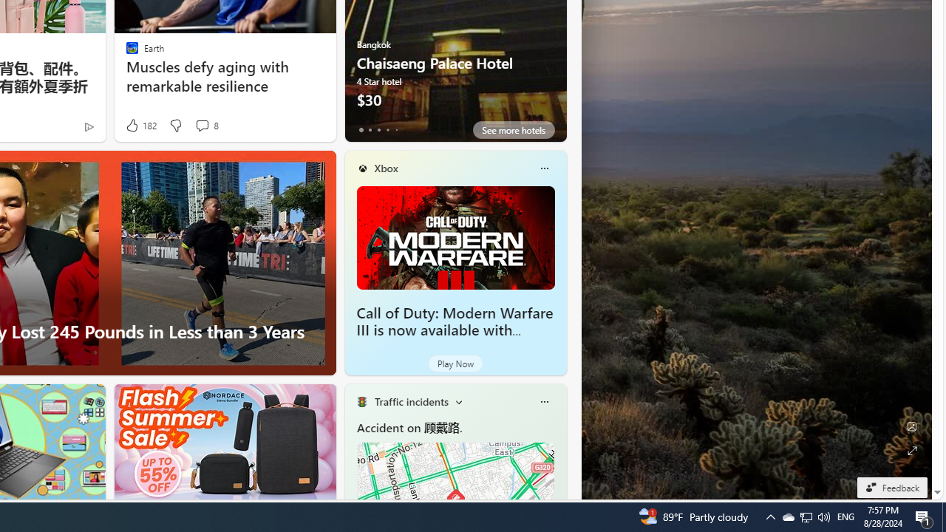 The height and width of the screenshot is (532, 946). What do you see at coordinates (513, 130) in the screenshot?
I see `See more hotels` at bounding box center [513, 130].